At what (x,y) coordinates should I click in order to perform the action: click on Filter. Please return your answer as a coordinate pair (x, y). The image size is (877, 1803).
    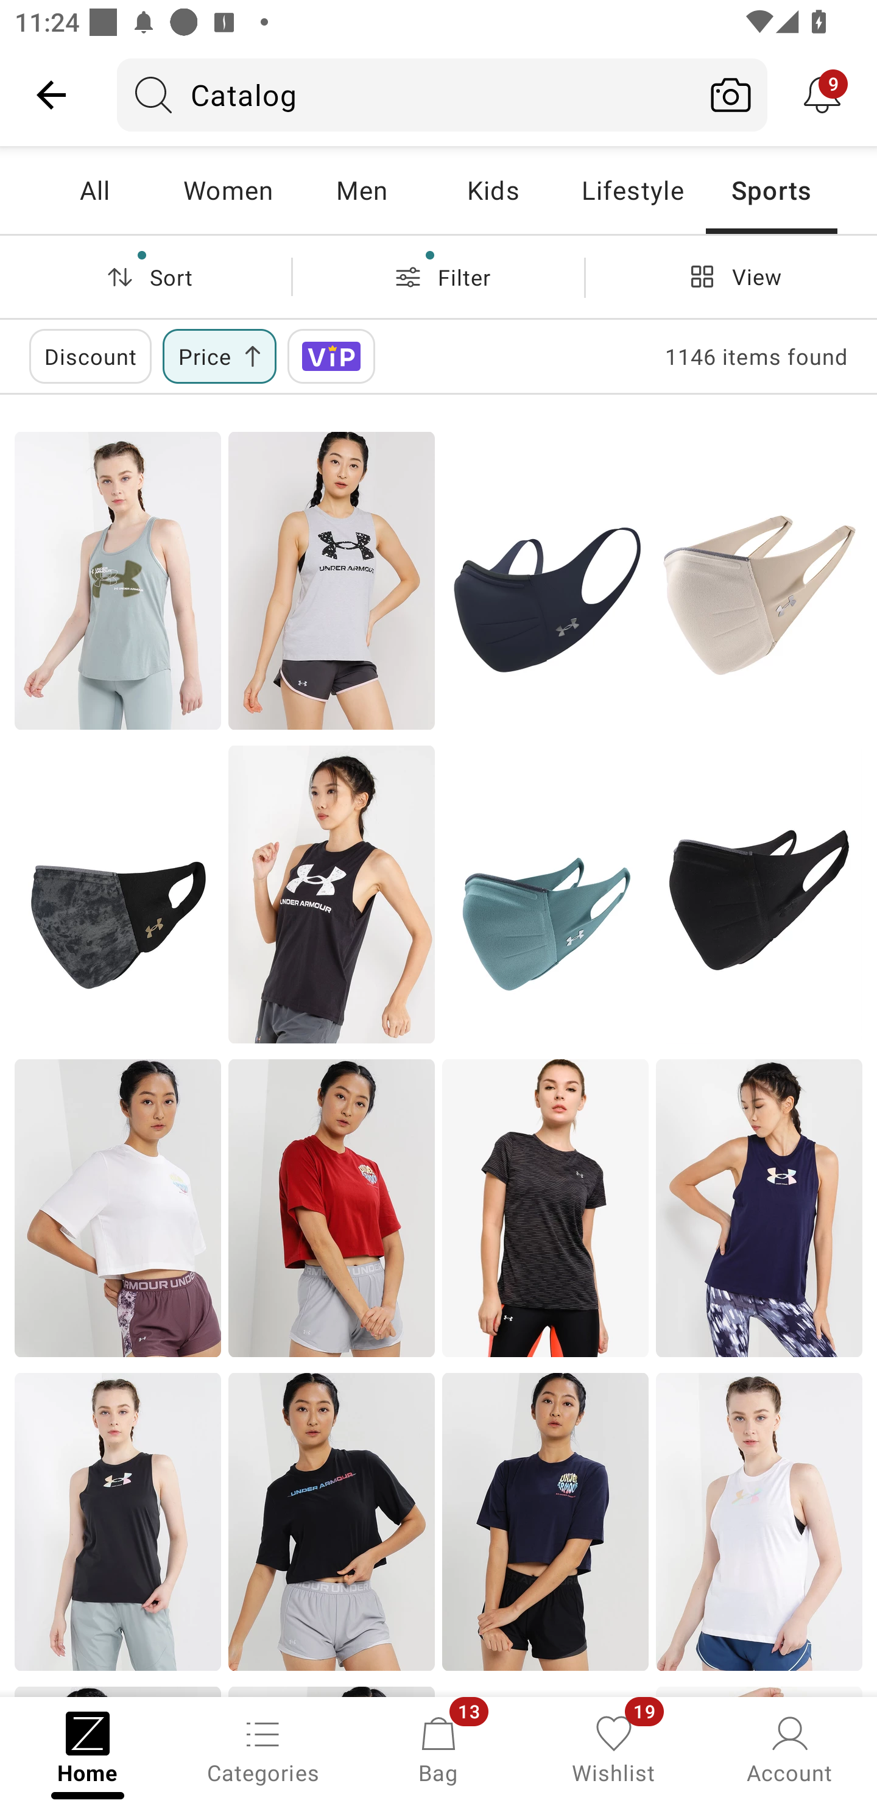
    Looking at the image, I should click on (438, 277).